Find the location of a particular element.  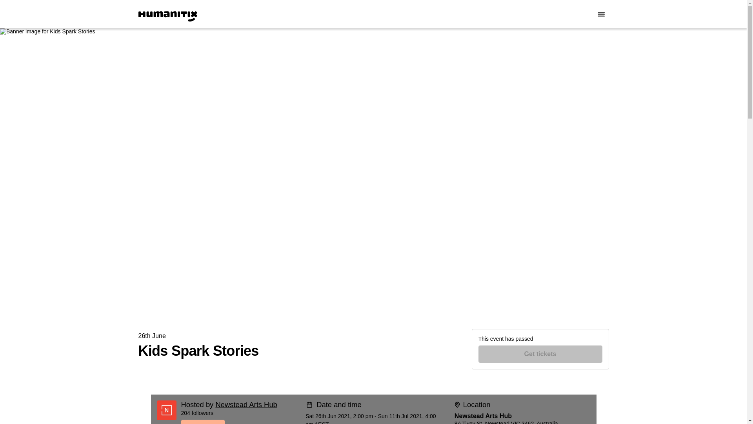

Skip to Content is located at coordinates (9, 9).